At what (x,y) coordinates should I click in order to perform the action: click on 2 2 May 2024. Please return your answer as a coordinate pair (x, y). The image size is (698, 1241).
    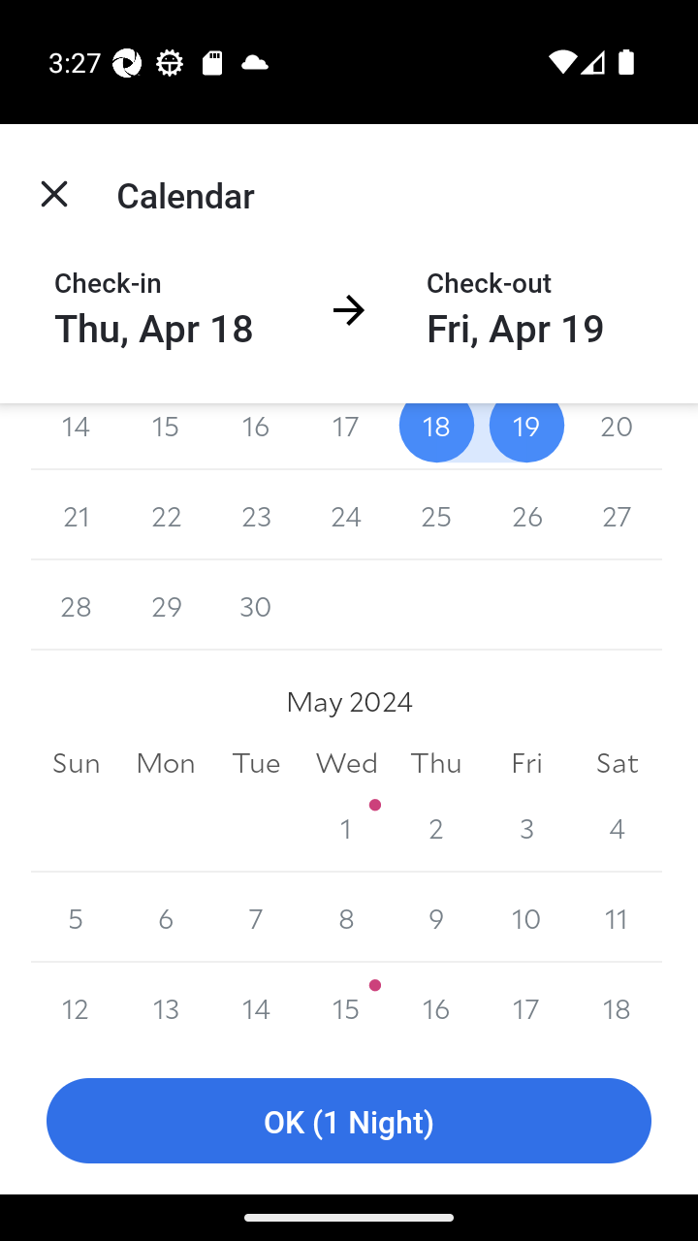
    Looking at the image, I should click on (436, 826).